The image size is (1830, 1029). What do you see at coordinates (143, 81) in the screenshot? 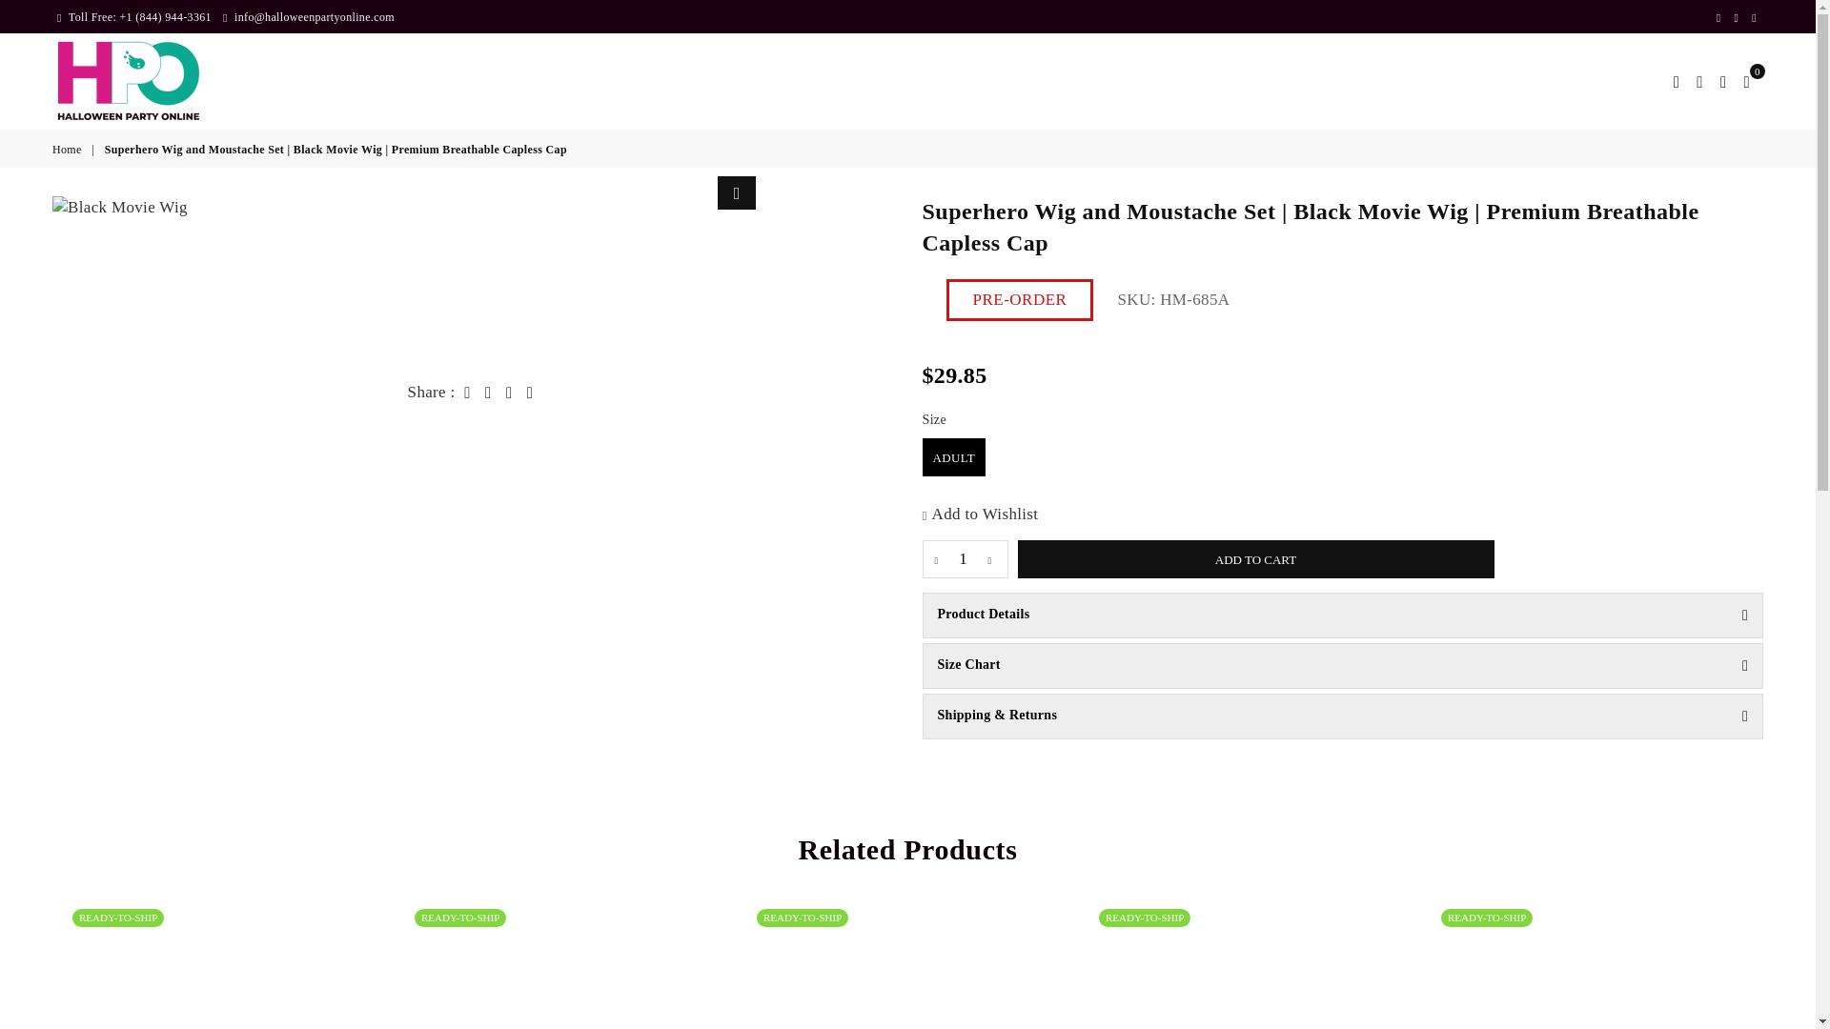
I see `HalloweenPartyOnline` at bounding box center [143, 81].